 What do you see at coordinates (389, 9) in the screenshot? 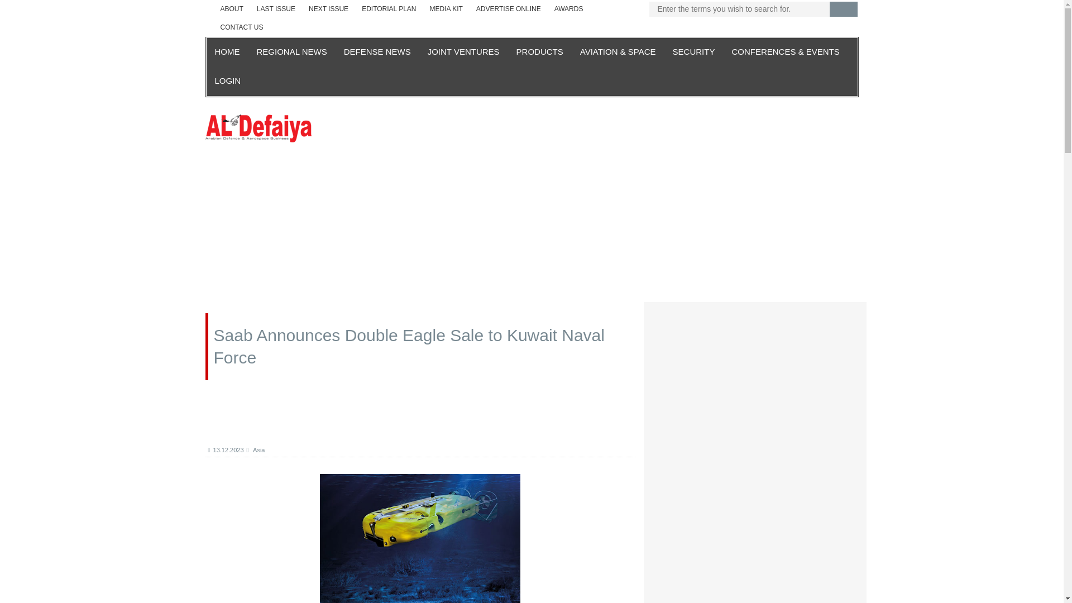
I see `EDITORIAL PLAN` at bounding box center [389, 9].